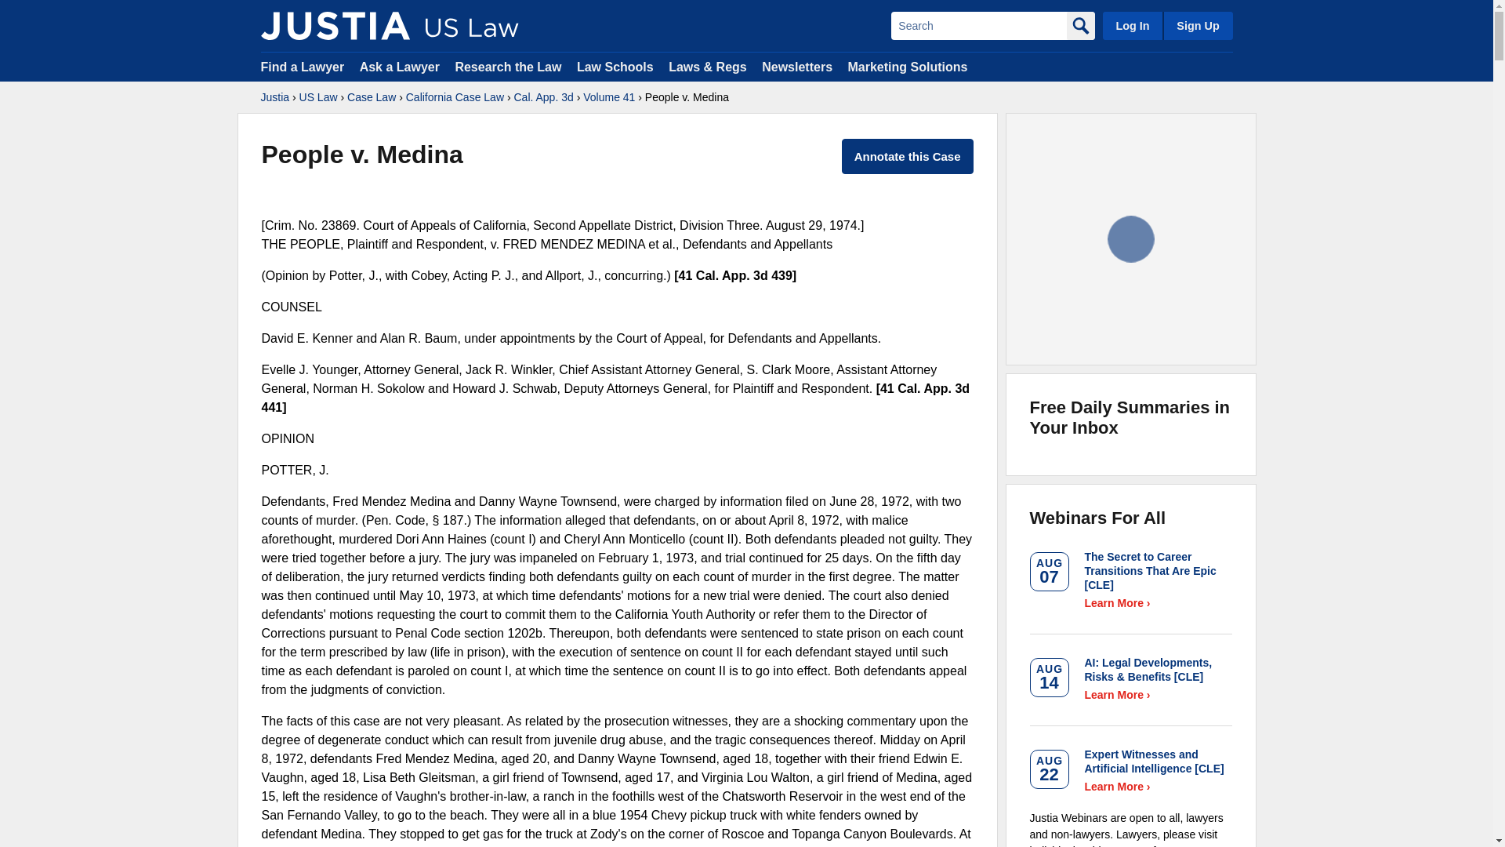  I want to click on Sign Up, so click(1197, 25).